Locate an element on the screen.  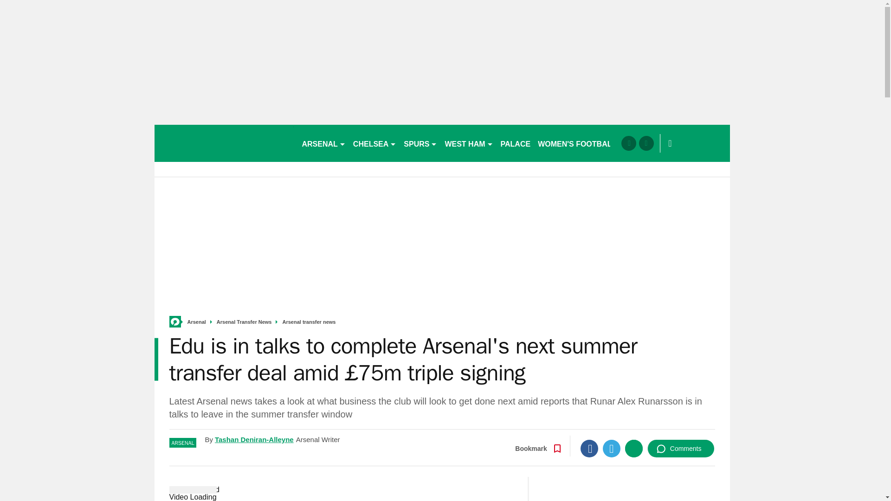
PALACE is located at coordinates (516, 143).